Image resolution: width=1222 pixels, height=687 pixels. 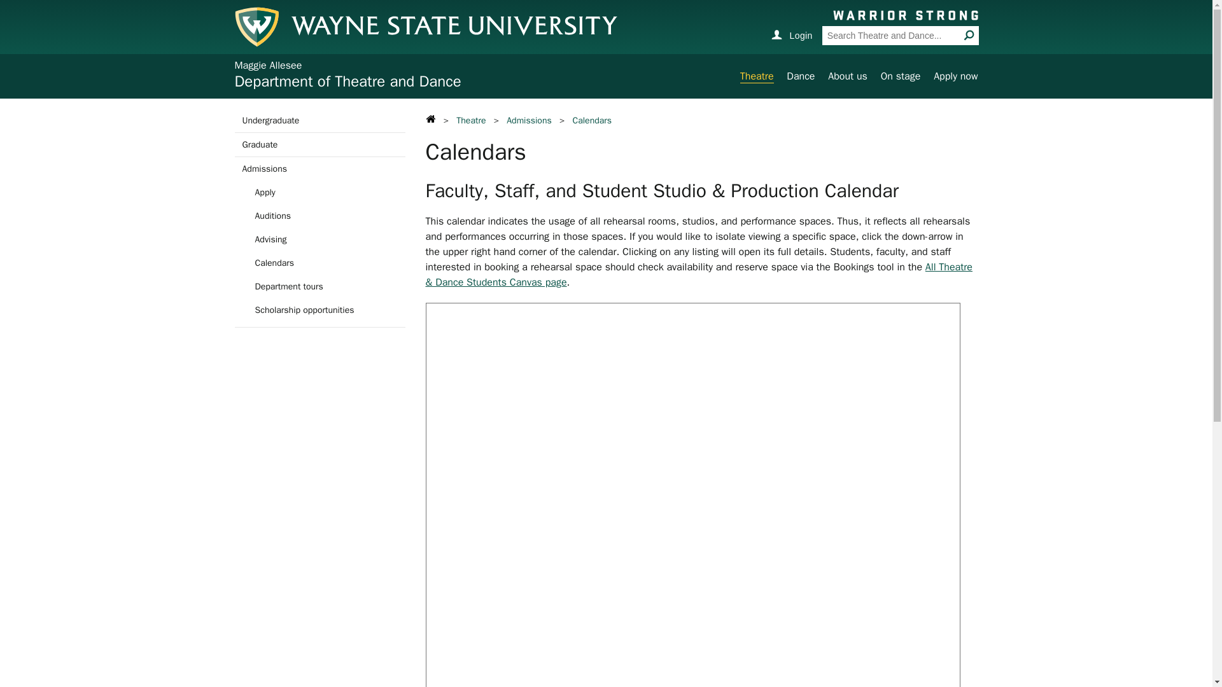 What do you see at coordinates (955, 76) in the screenshot?
I see `Apply now` at bounding box center [955, 76].